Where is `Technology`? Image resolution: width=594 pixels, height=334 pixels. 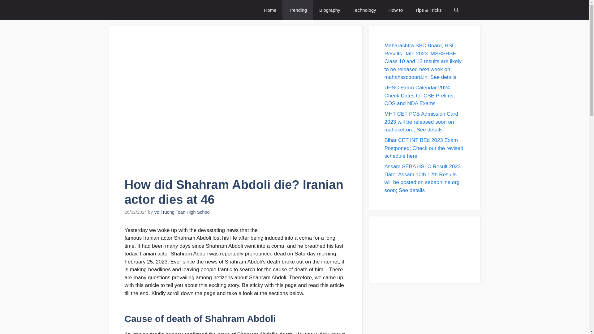 Technology is located at coordinates (364, 10).